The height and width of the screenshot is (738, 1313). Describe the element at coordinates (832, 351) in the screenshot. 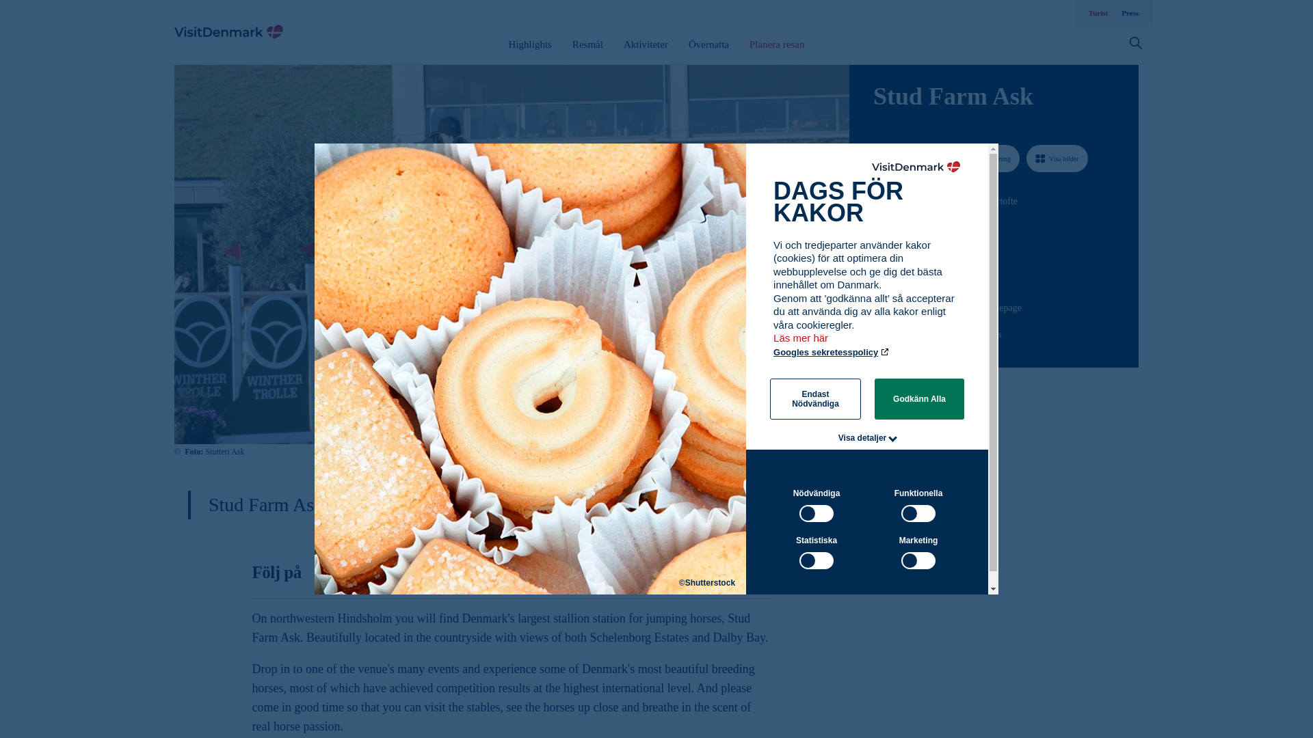

I see `Googles sekretesspolicy` at that location.